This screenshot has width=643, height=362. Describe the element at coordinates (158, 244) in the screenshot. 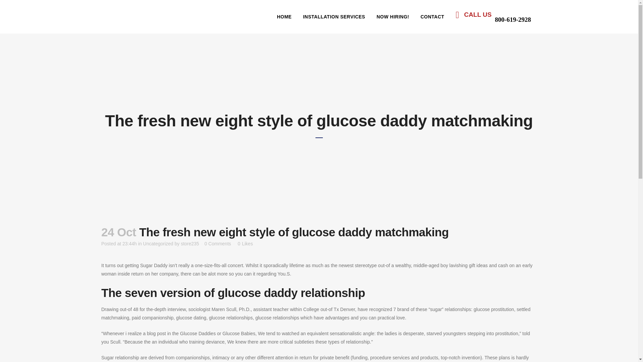

I see `Uncategorized` at that location.